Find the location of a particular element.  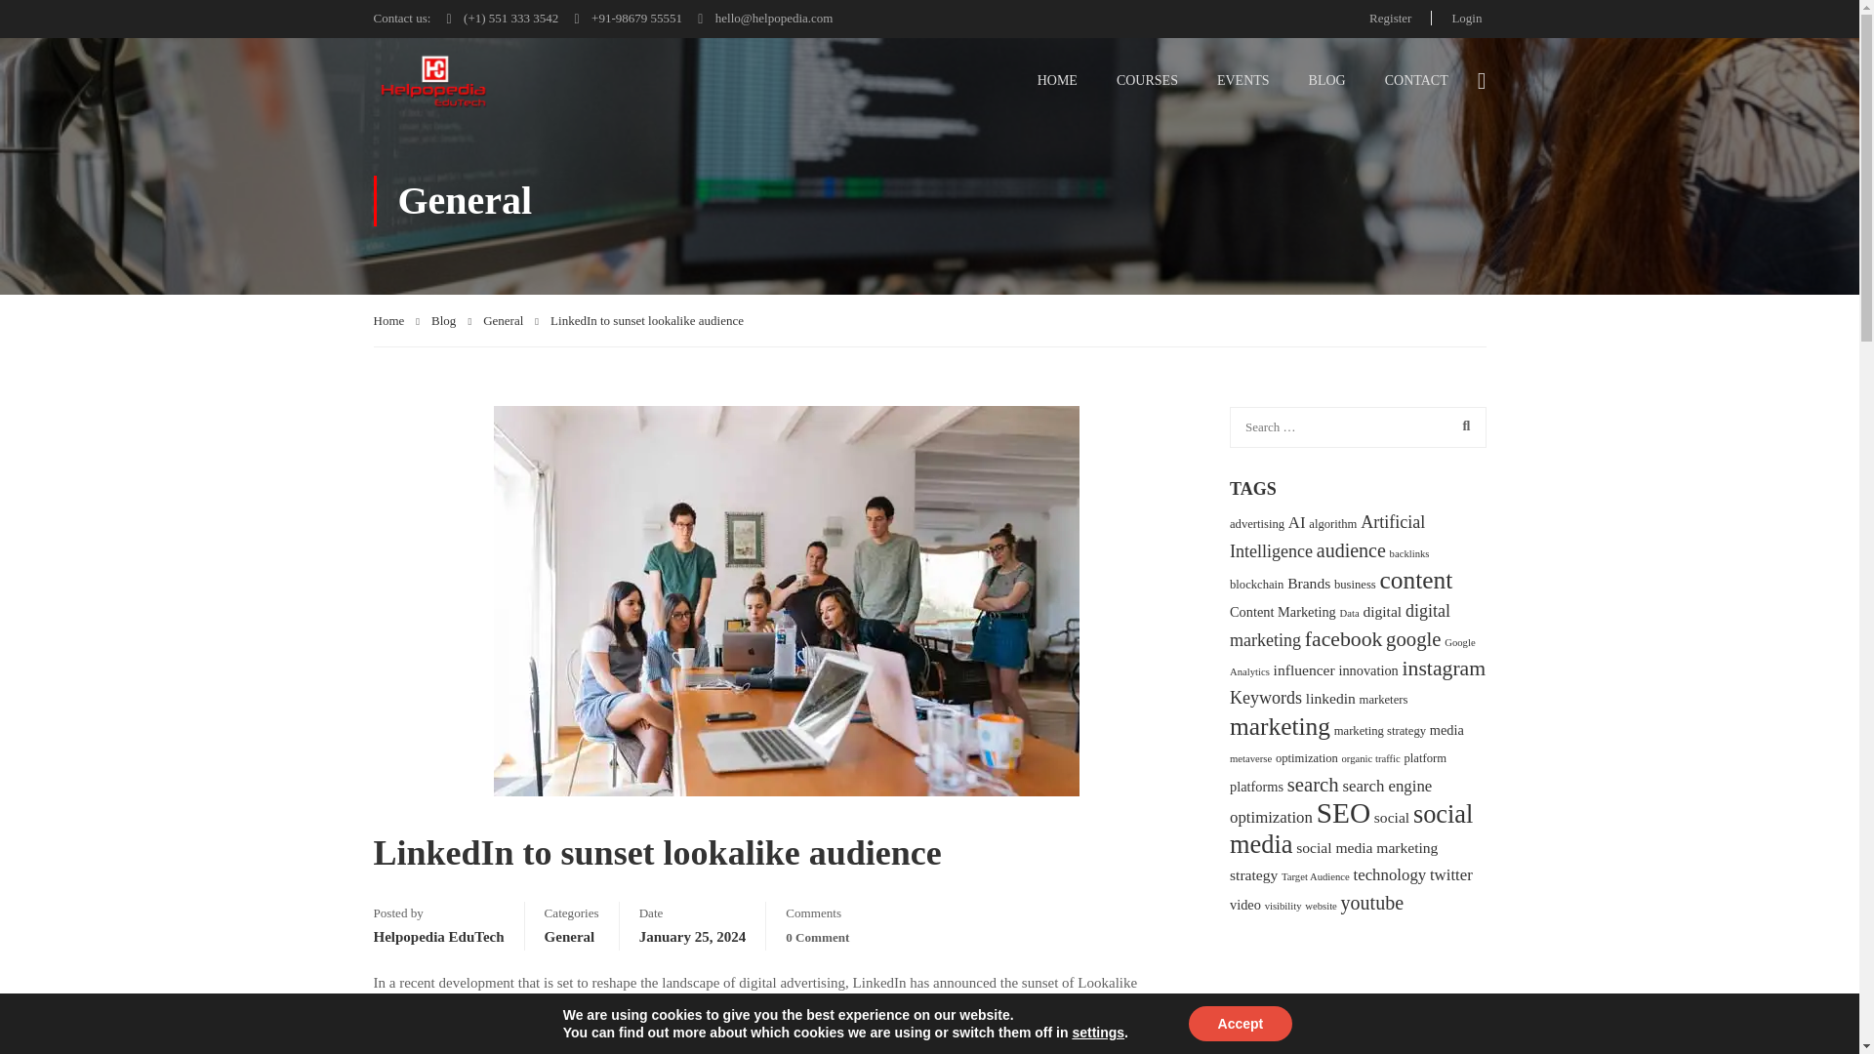

BLOG is located at coordinates (1327, 80).